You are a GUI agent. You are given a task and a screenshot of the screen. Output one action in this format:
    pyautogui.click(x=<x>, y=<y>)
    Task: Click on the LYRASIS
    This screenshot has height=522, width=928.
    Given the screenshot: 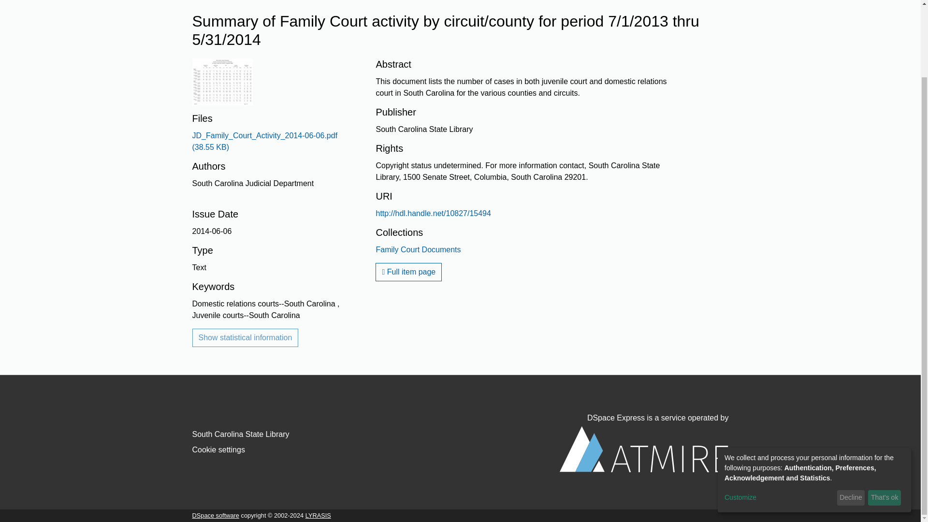 What is the action you would take?
    pyautogui.click(x=318, y=515)
    